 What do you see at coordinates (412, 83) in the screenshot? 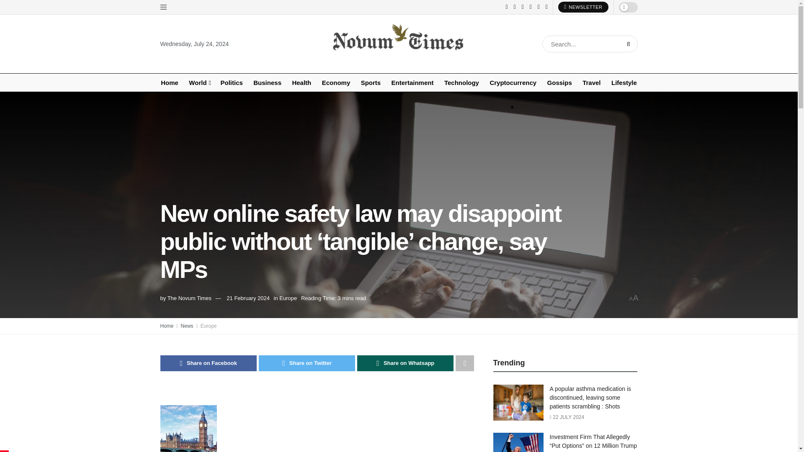
I see `Entertainment` at bounding box center [412, 83].